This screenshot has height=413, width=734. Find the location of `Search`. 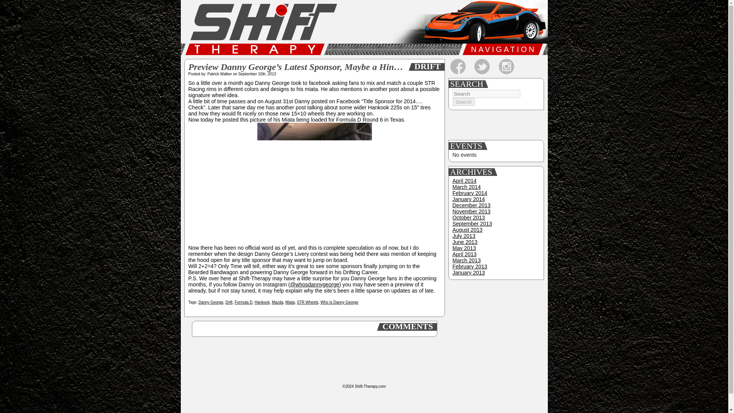

Search is located at coordinates (464, 102).